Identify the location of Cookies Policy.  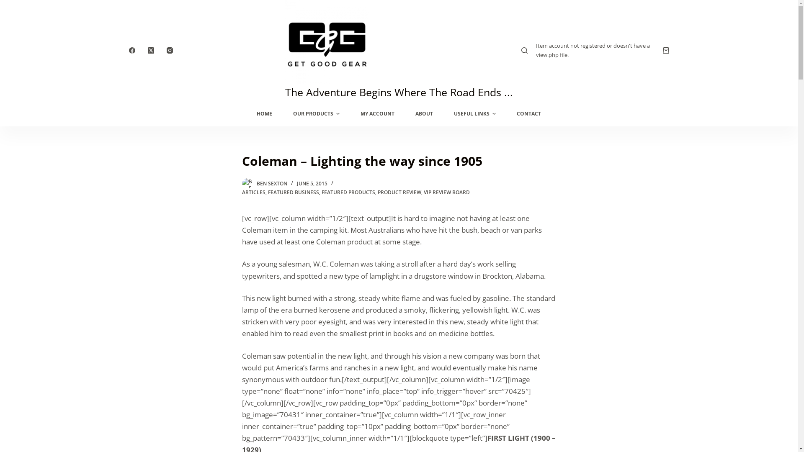
(433, 307).